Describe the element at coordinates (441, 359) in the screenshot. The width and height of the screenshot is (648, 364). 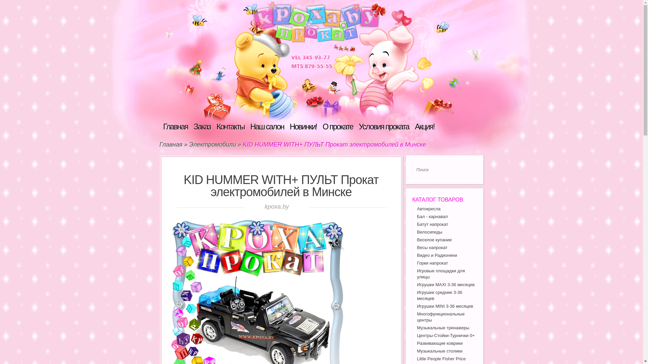
I see `Little People Fisher Price` at that location.